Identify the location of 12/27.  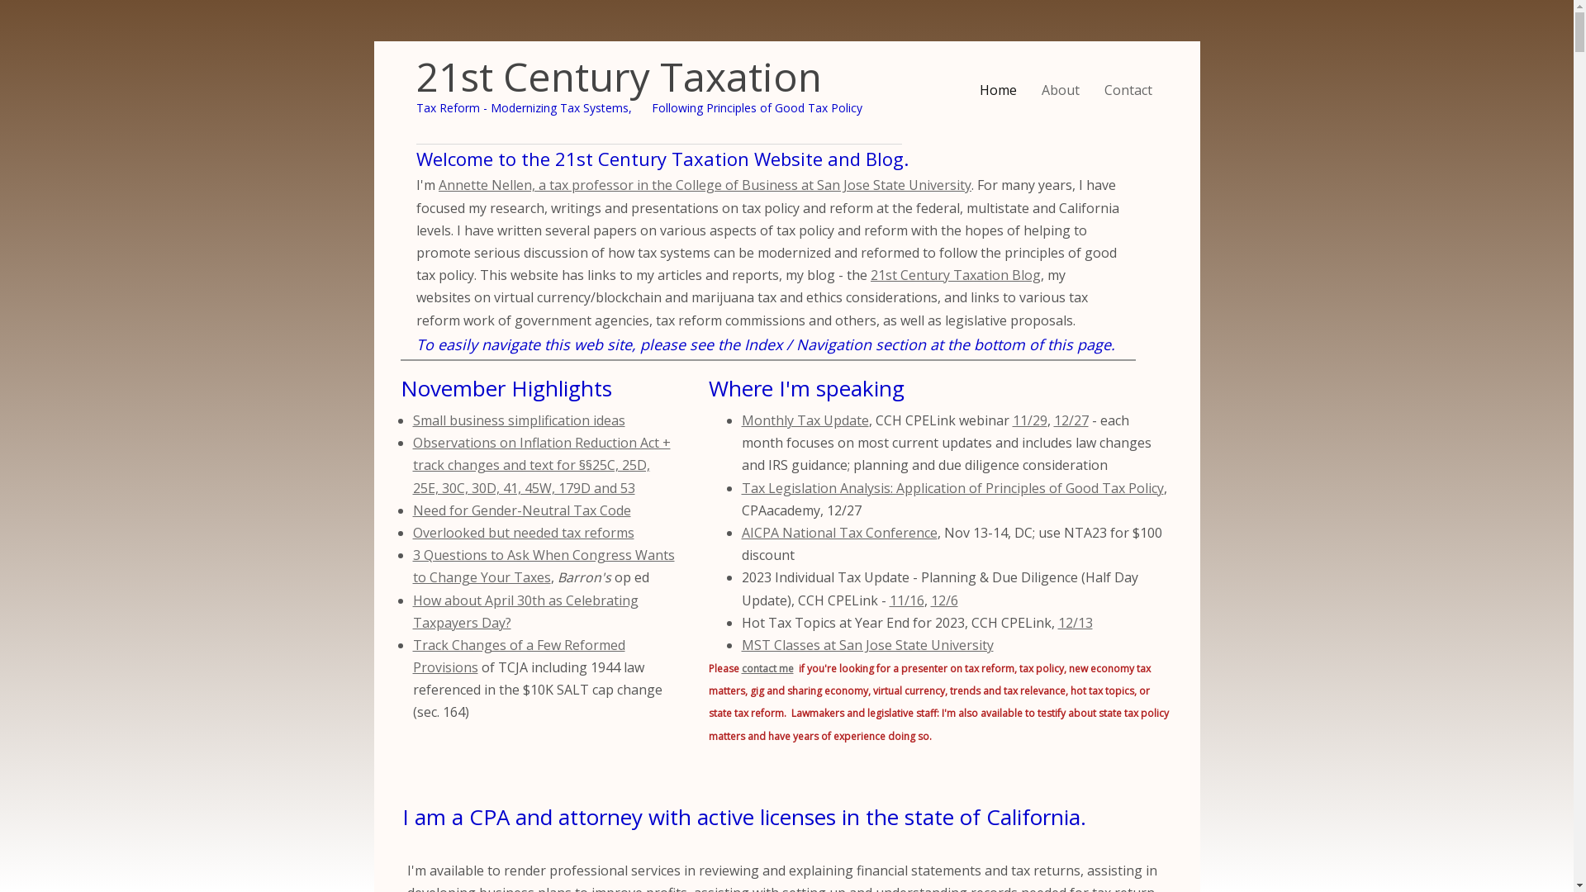
(1071, 420).